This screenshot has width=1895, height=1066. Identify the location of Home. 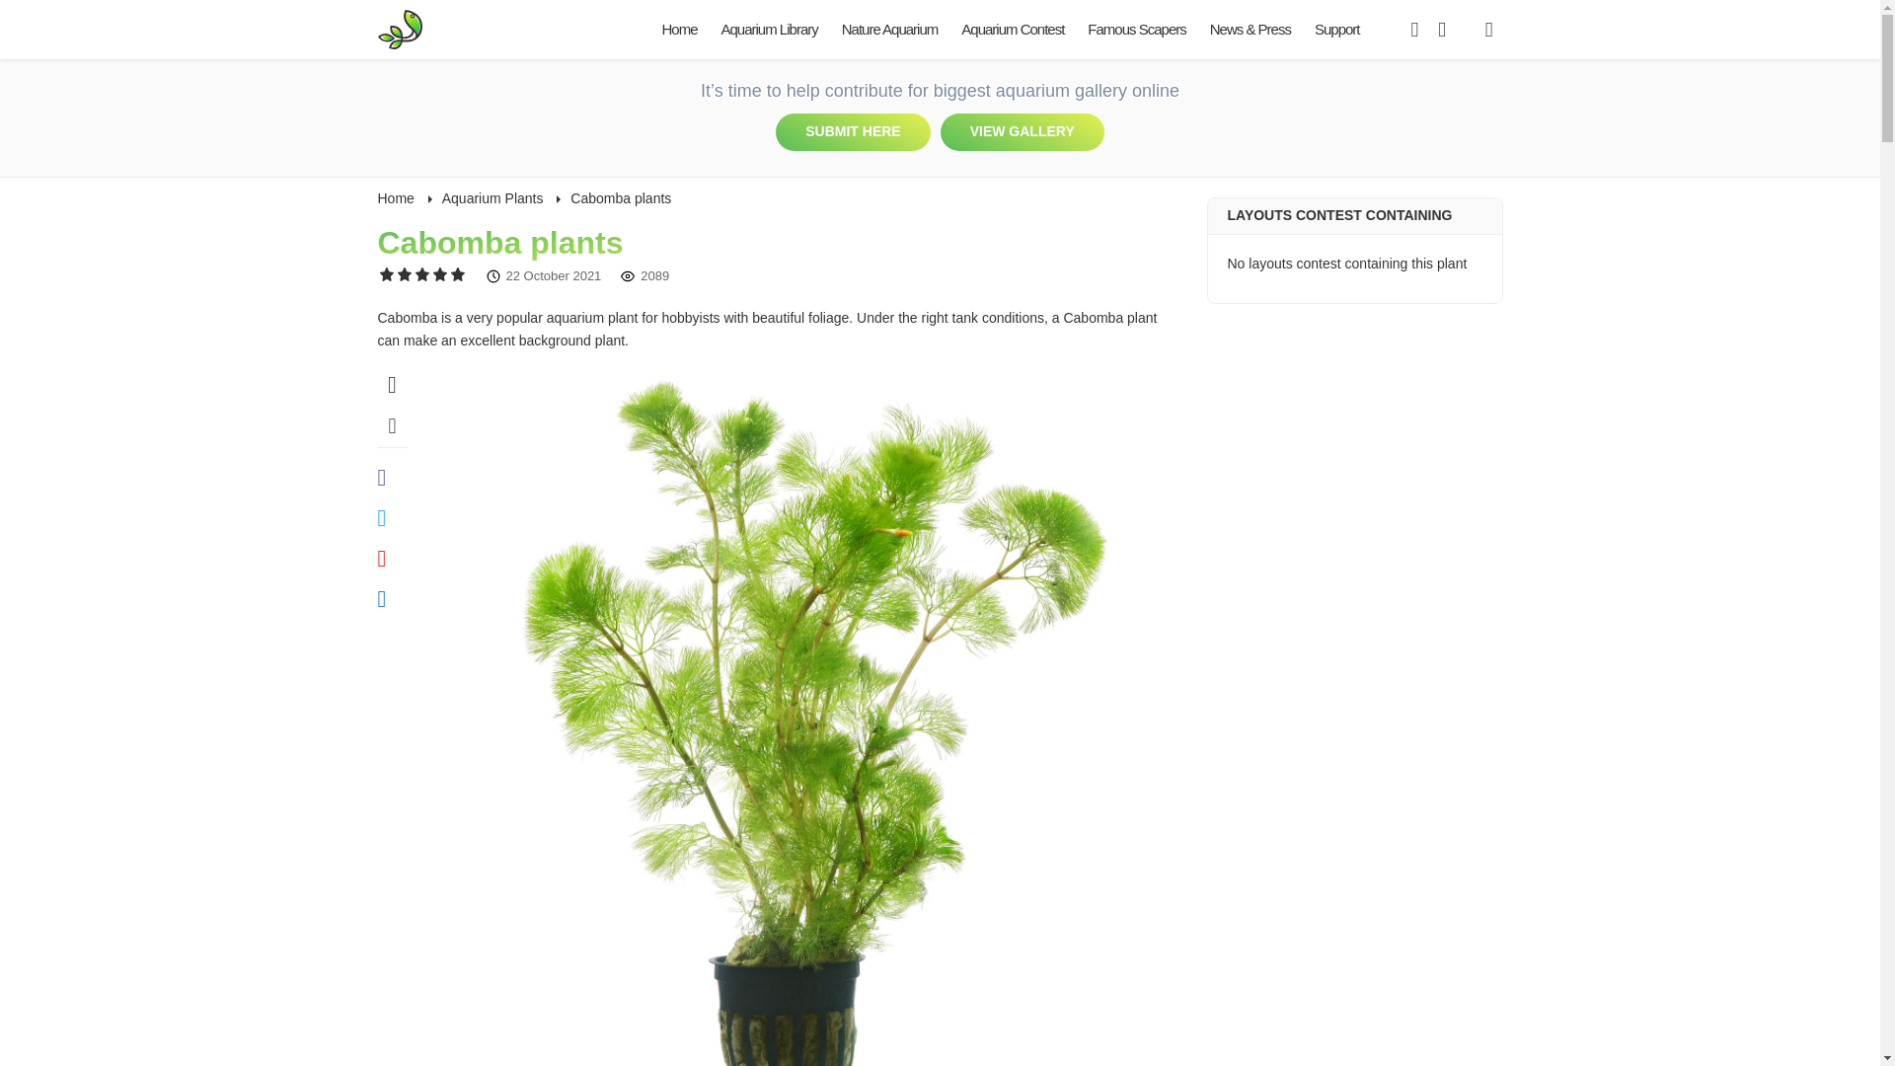
(679, 30).